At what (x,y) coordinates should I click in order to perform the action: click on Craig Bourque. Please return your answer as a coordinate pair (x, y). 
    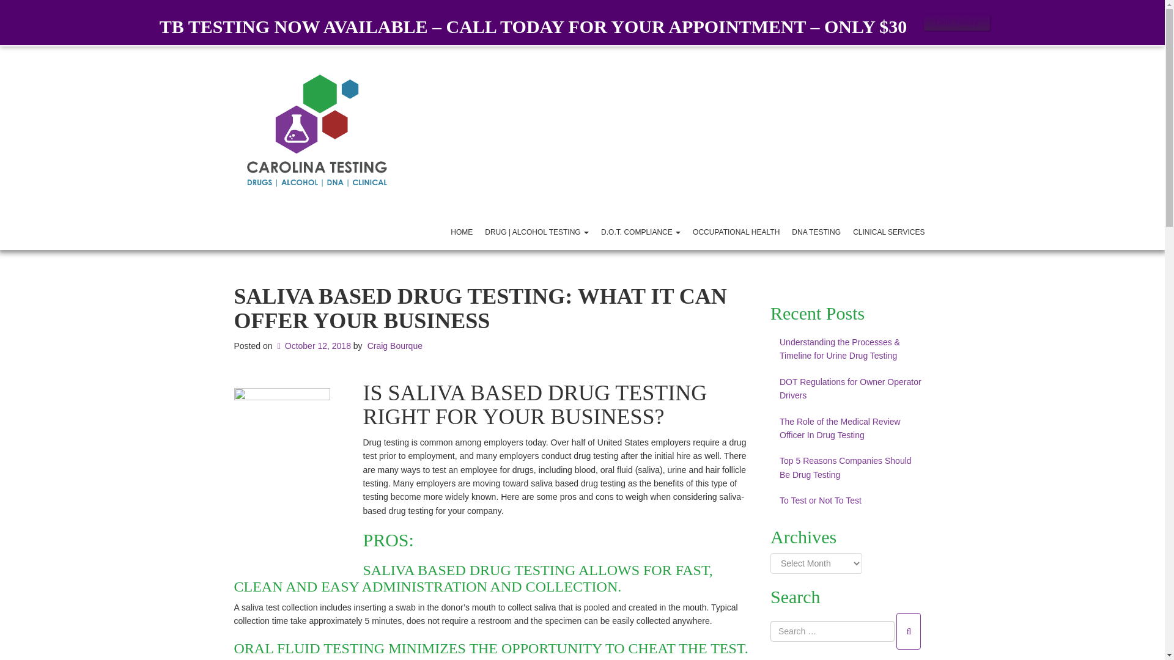
    Looking at the image, I should click on (395, 346).